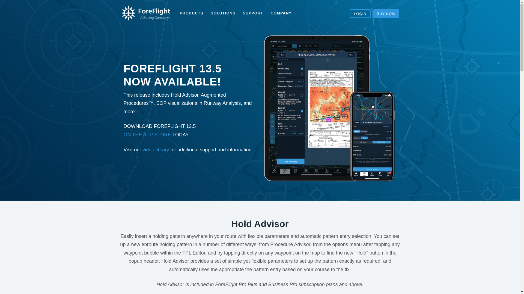 The height and width of the screenshot is (294, 524). I want to click on LOGIN, so click(360, 13).